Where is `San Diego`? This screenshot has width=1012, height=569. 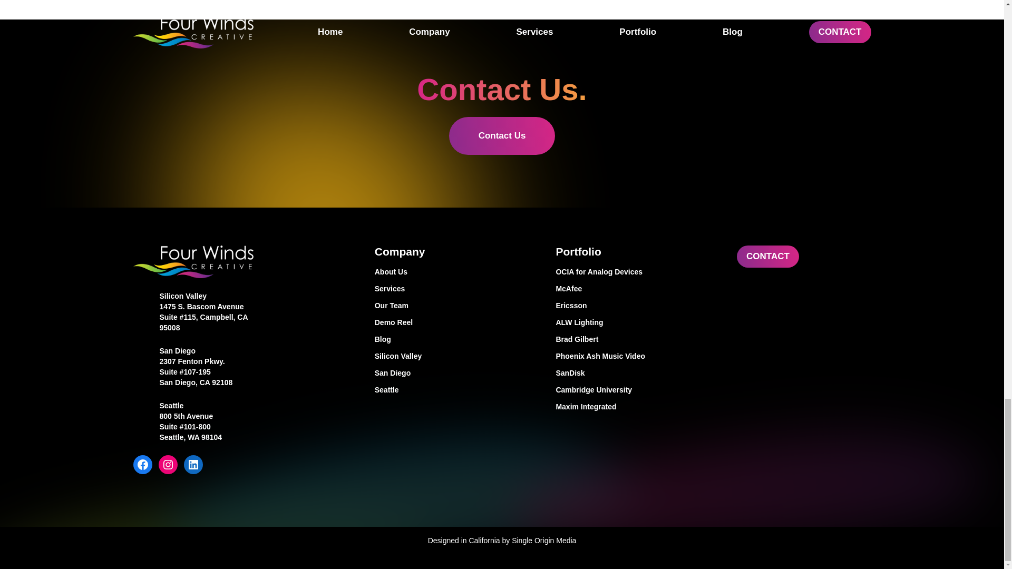
San Diego is located at coordinates (177, 350).